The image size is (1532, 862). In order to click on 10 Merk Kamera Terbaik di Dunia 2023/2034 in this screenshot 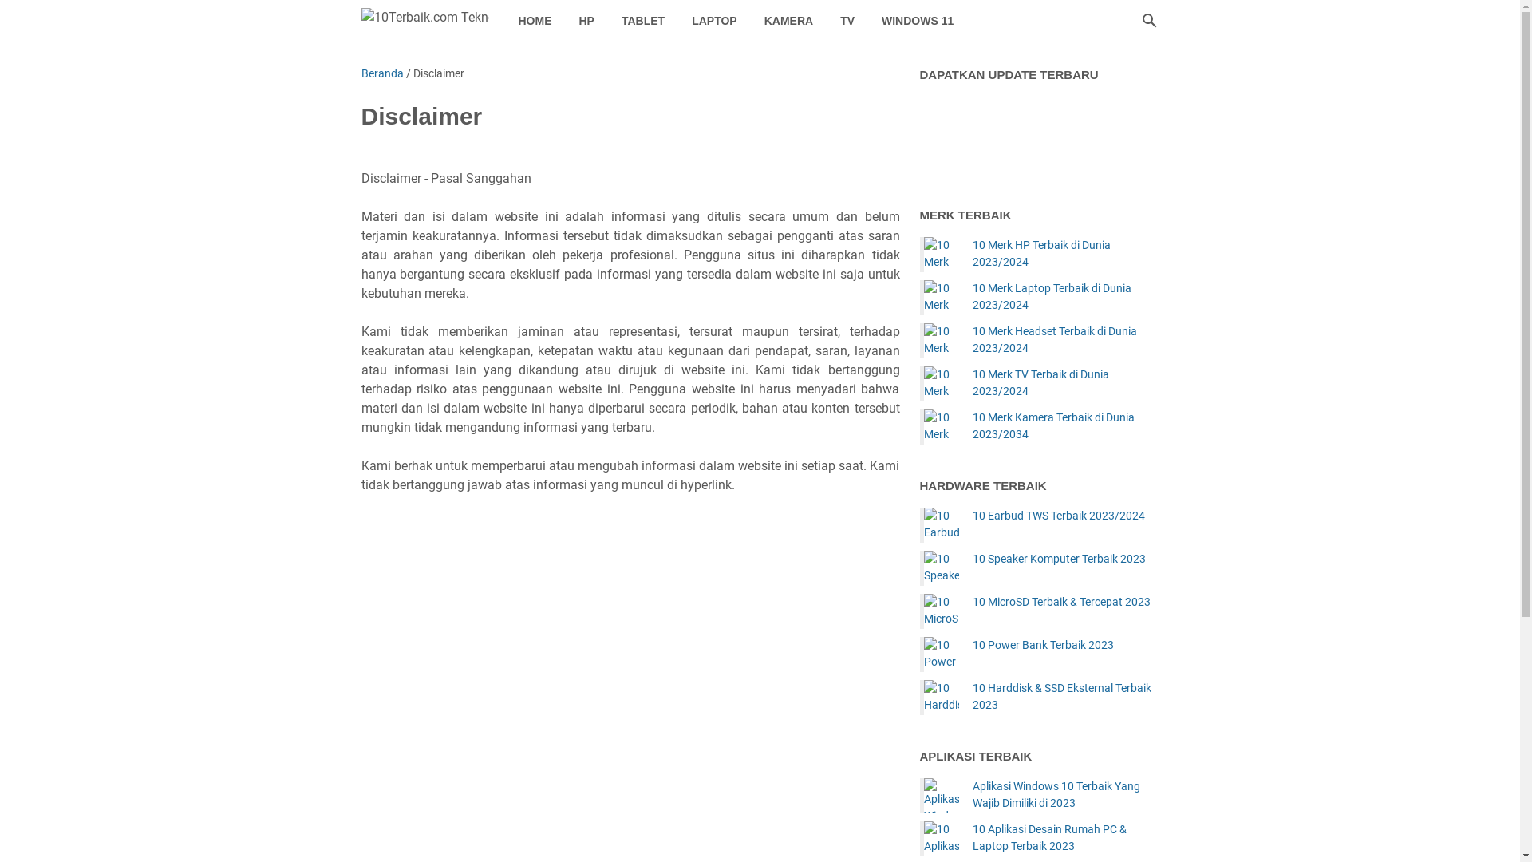, I will do `click(1065, 426)`.